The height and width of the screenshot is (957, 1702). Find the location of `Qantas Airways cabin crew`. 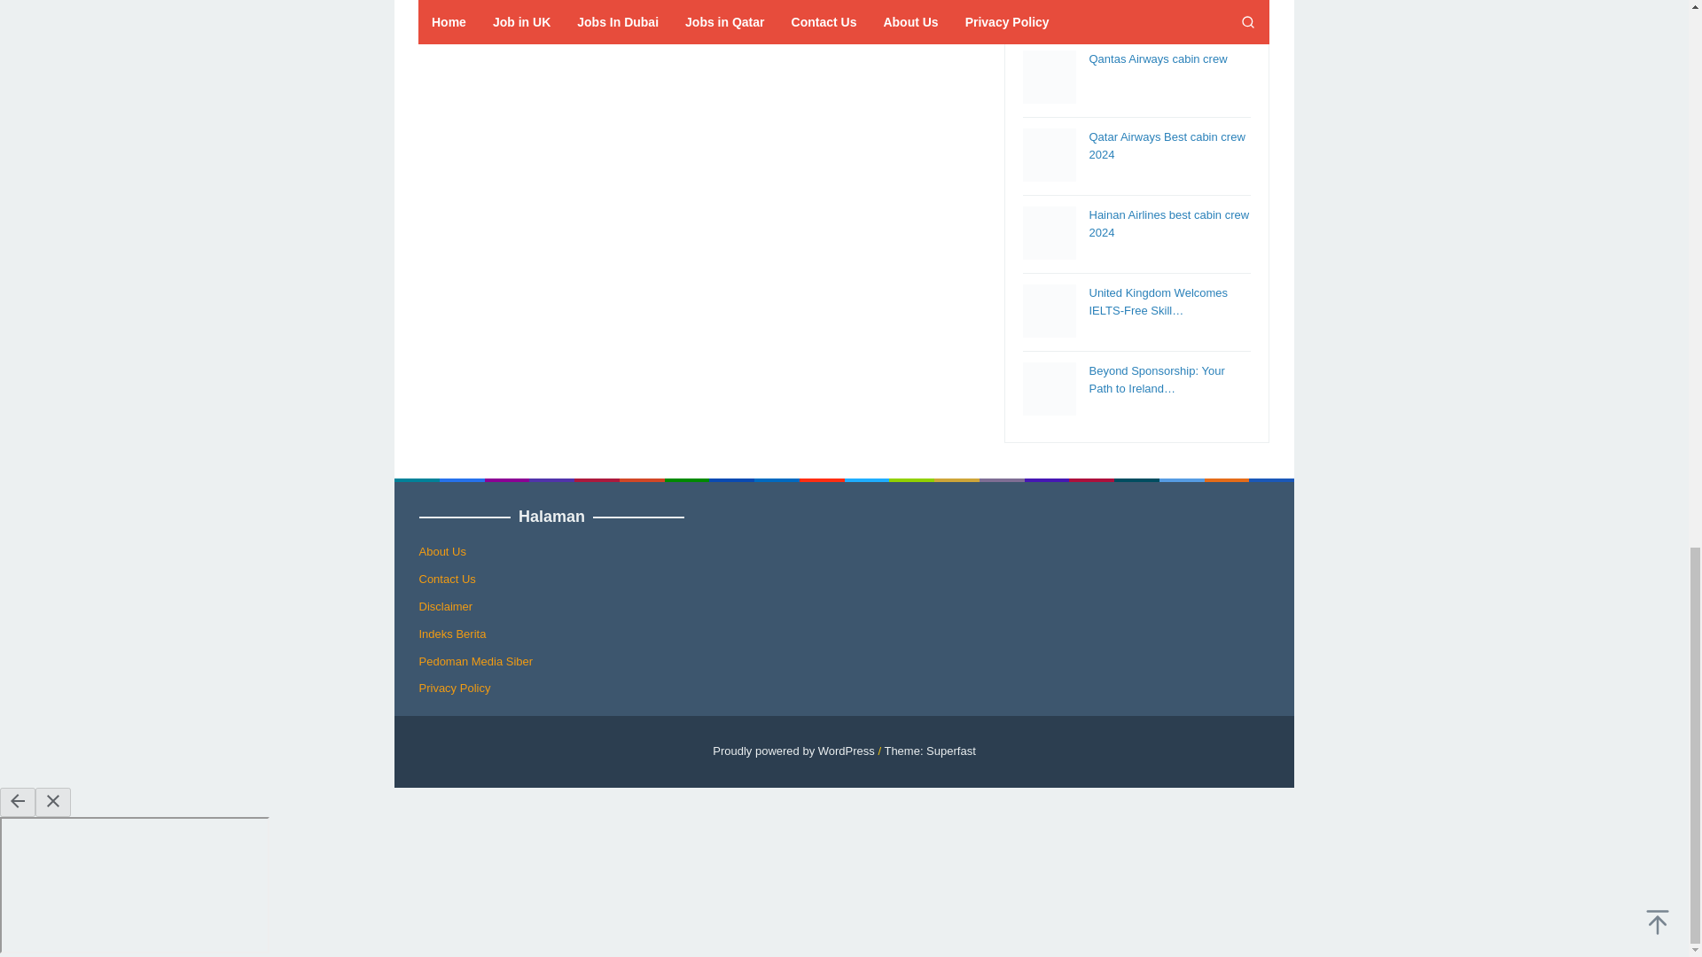

Qantas Airways cabin crew is located at coordinates (1158, 58).